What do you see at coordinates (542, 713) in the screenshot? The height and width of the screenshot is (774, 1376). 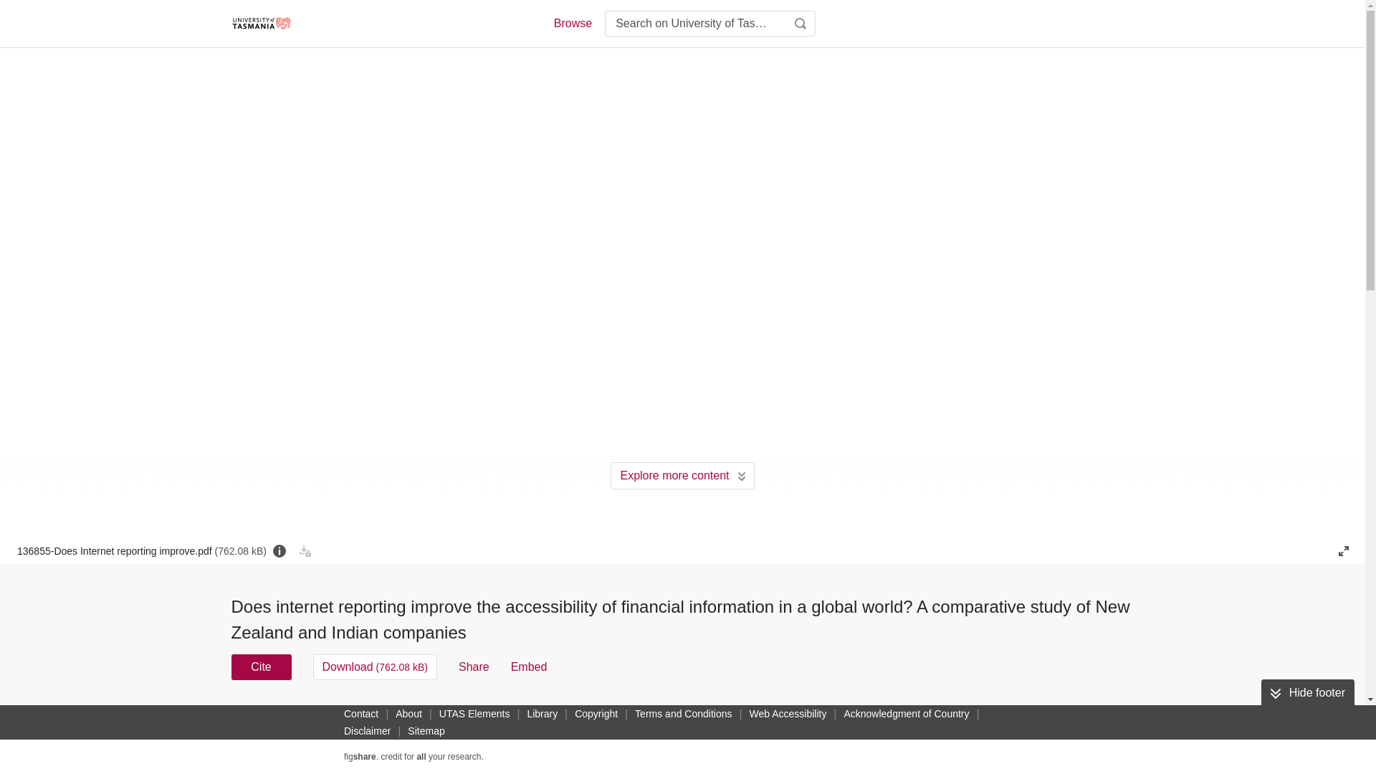 I see `Library` at bounding box center [542, 713].